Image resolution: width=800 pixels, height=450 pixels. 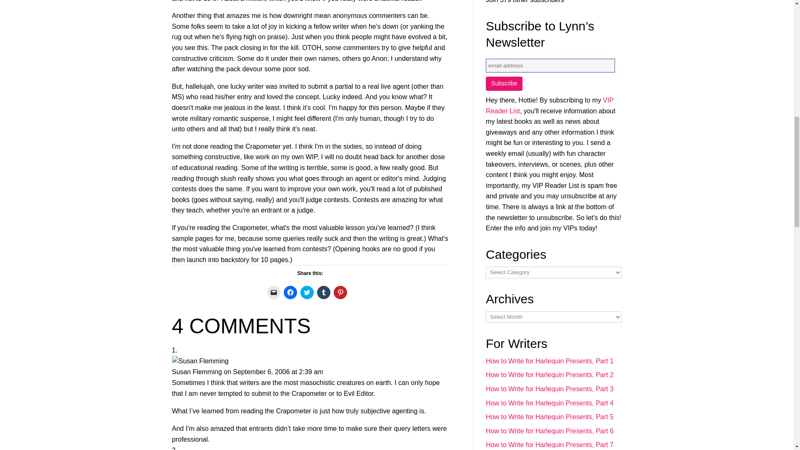 I want to click on Click to share on Twitter, so click(x=307, y=292).